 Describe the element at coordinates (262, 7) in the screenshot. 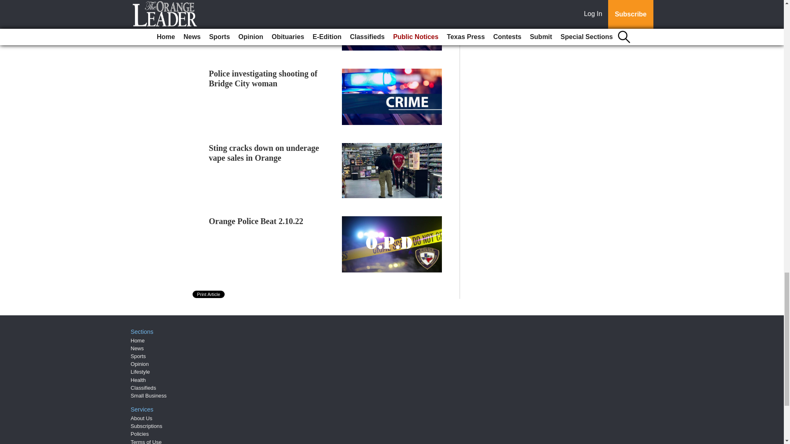

I see `Man sentenced for 2022 Vidor carjacking` at that location.